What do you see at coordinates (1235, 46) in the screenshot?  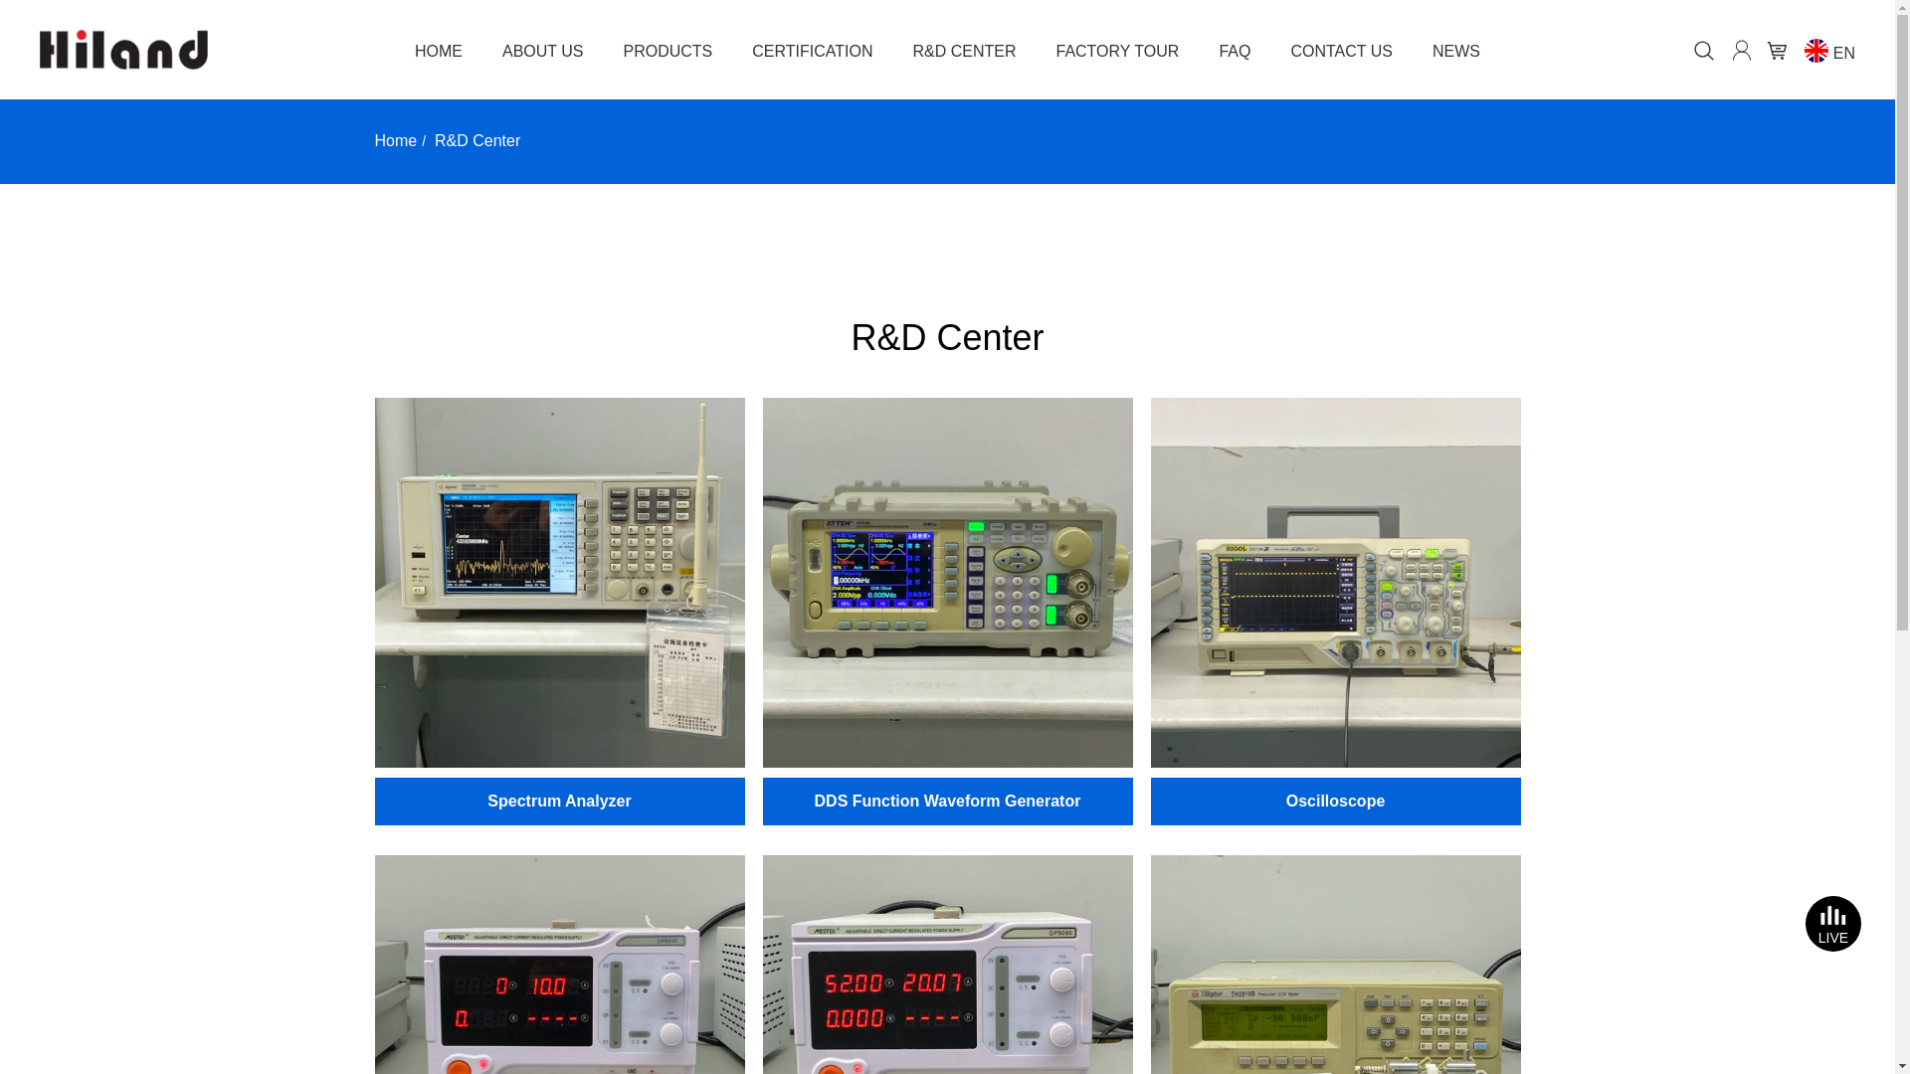 I see `FAQ` at bounding box center [1235, 46].